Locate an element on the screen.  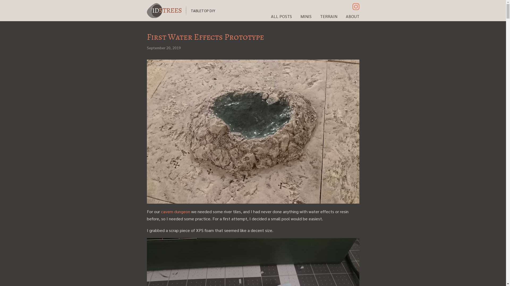
sitting-on-cave-tiles is located at coordinates (253, 132).